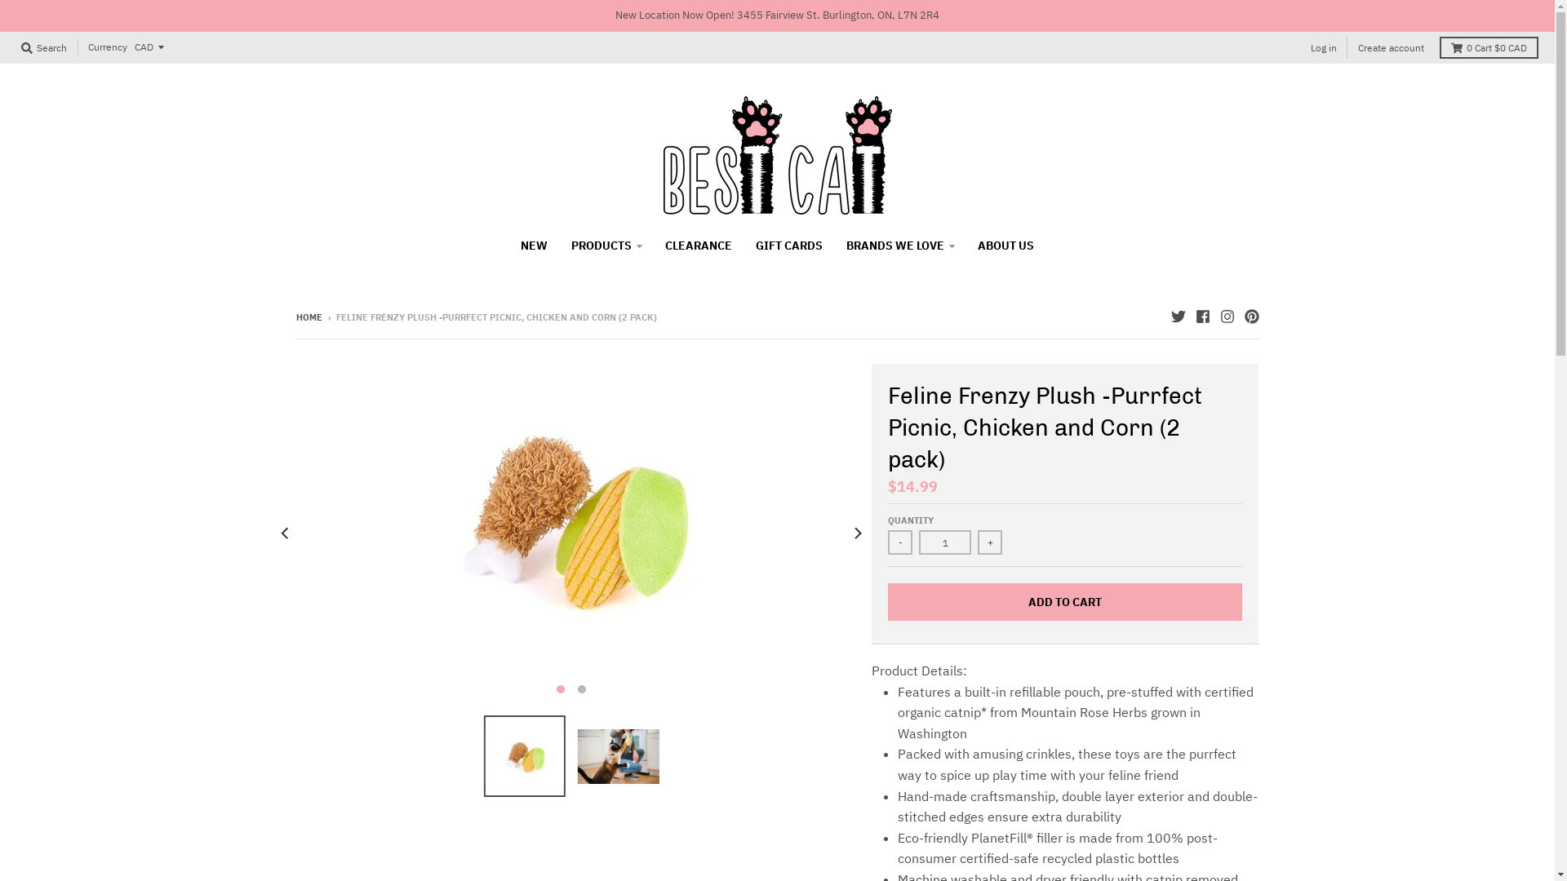 This screenshot has height=881, width=1567. Describe the element at coordinates (789, 246) in the screenshot. I see `GIFT CARDS` at that location.